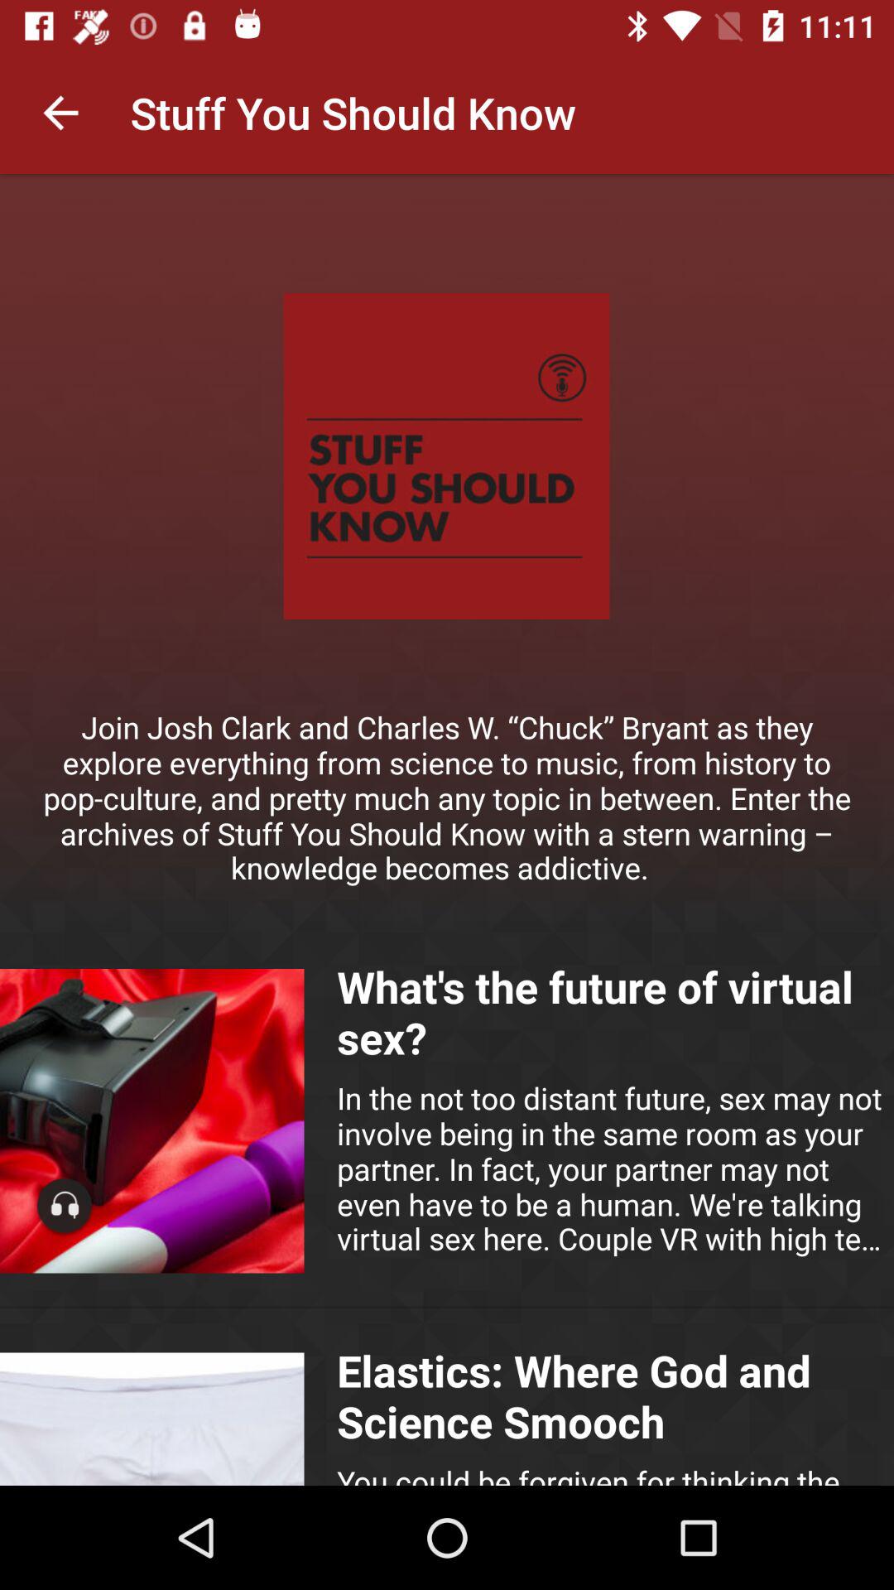 Image resolution: width=894 pixels, height=1590 pixels. What do you see at coordinates (60, 113) in the screenshot?
I see `choose icon to the left of the stuff you should icon` at bounding box center [60, 113].